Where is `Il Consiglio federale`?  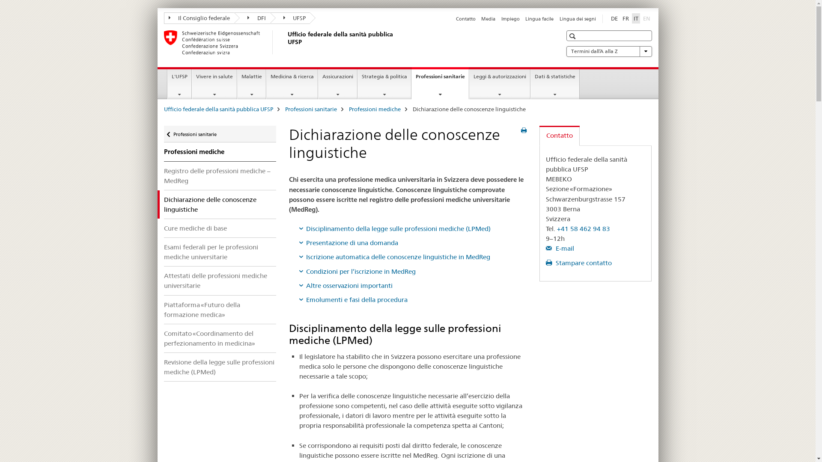 Il Consiglio federale is located at coordinates (199, 18).